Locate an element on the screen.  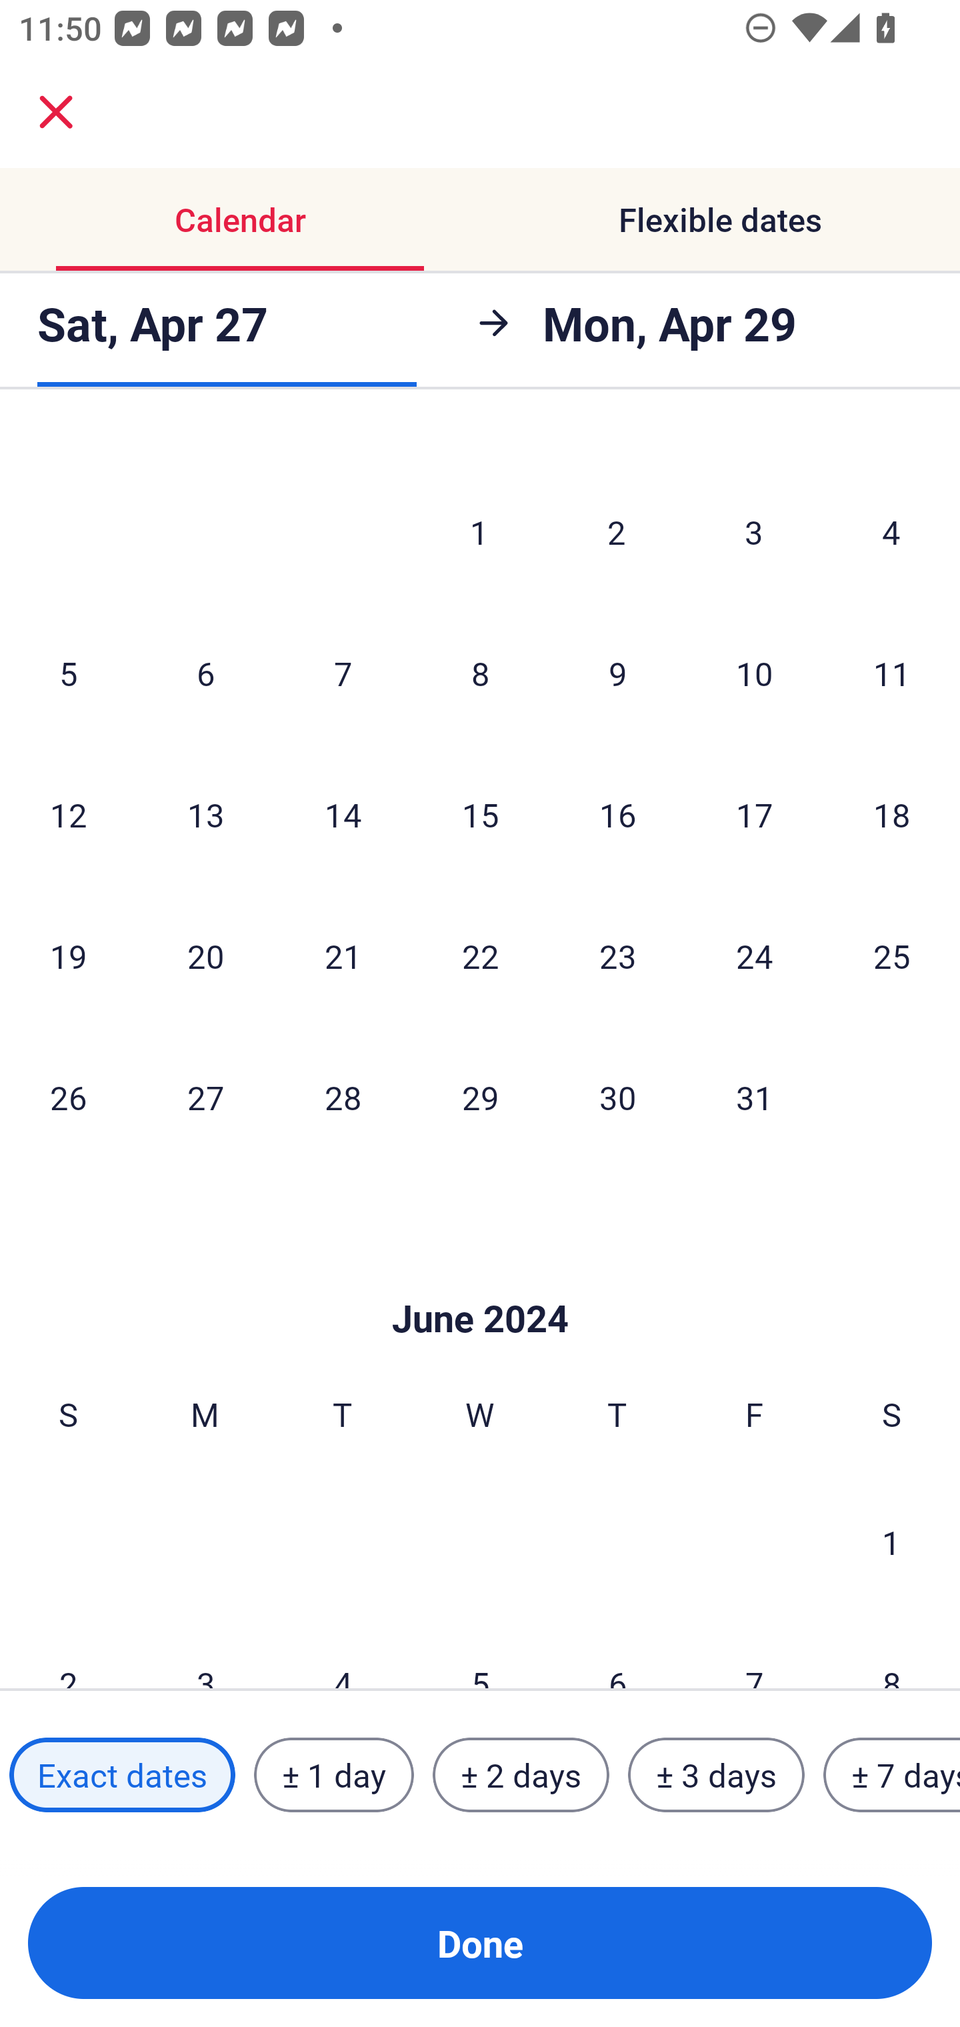
± 7 days is located at coordinates (892, 1774).